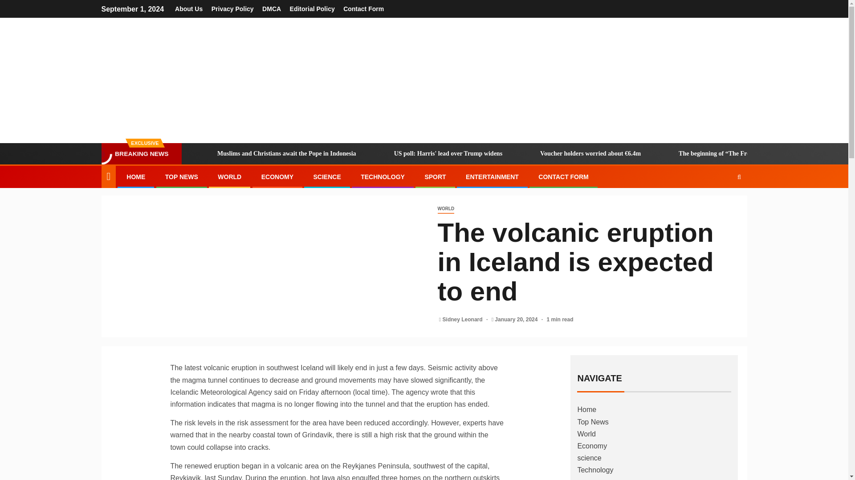 This screenshot has width=855, height=480. Describe the element at coordinates (564, 177) in the screenshot. I see `CONTACT FORM` at that location.